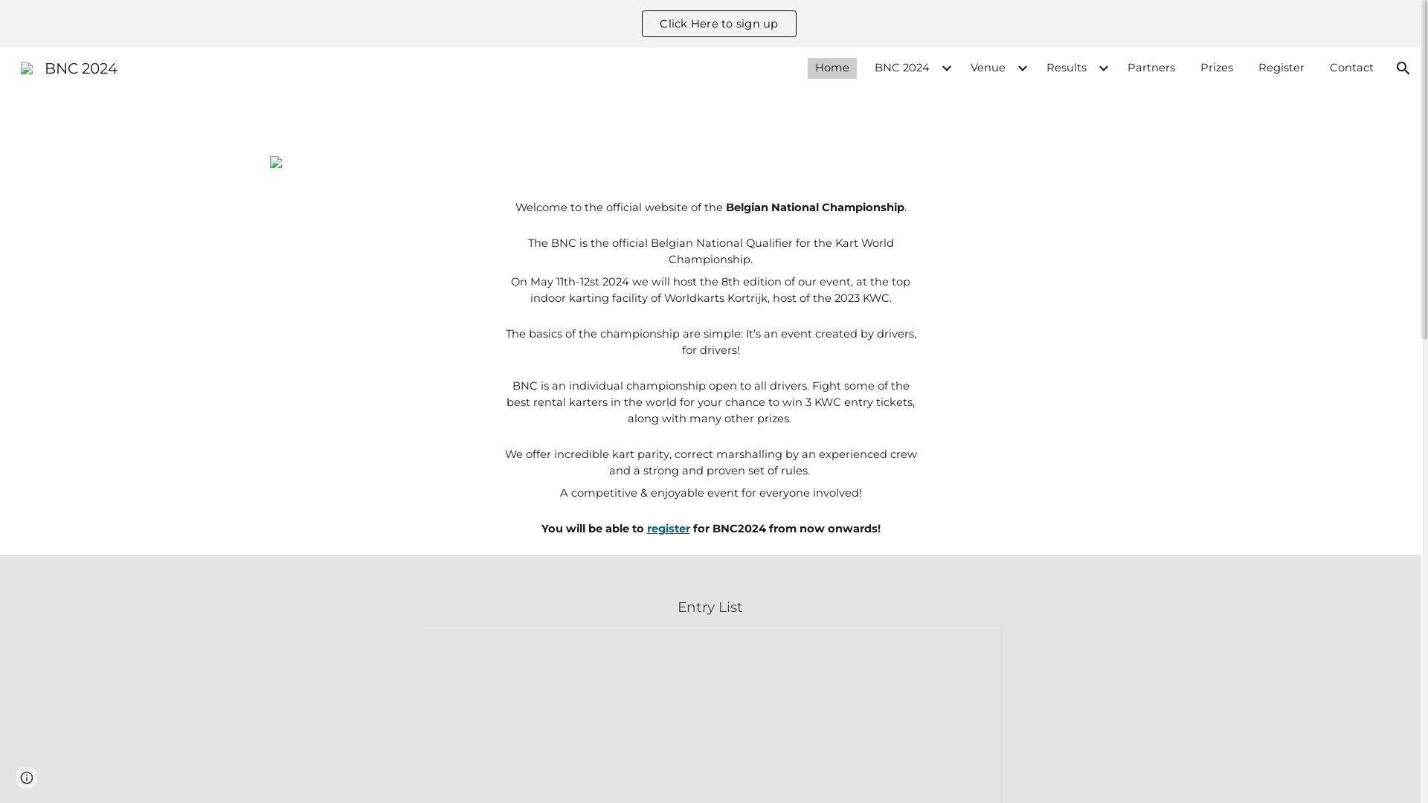 The width and height of the screenshot is (1428, 803). I want to click on Partners, so click(1151, 68).